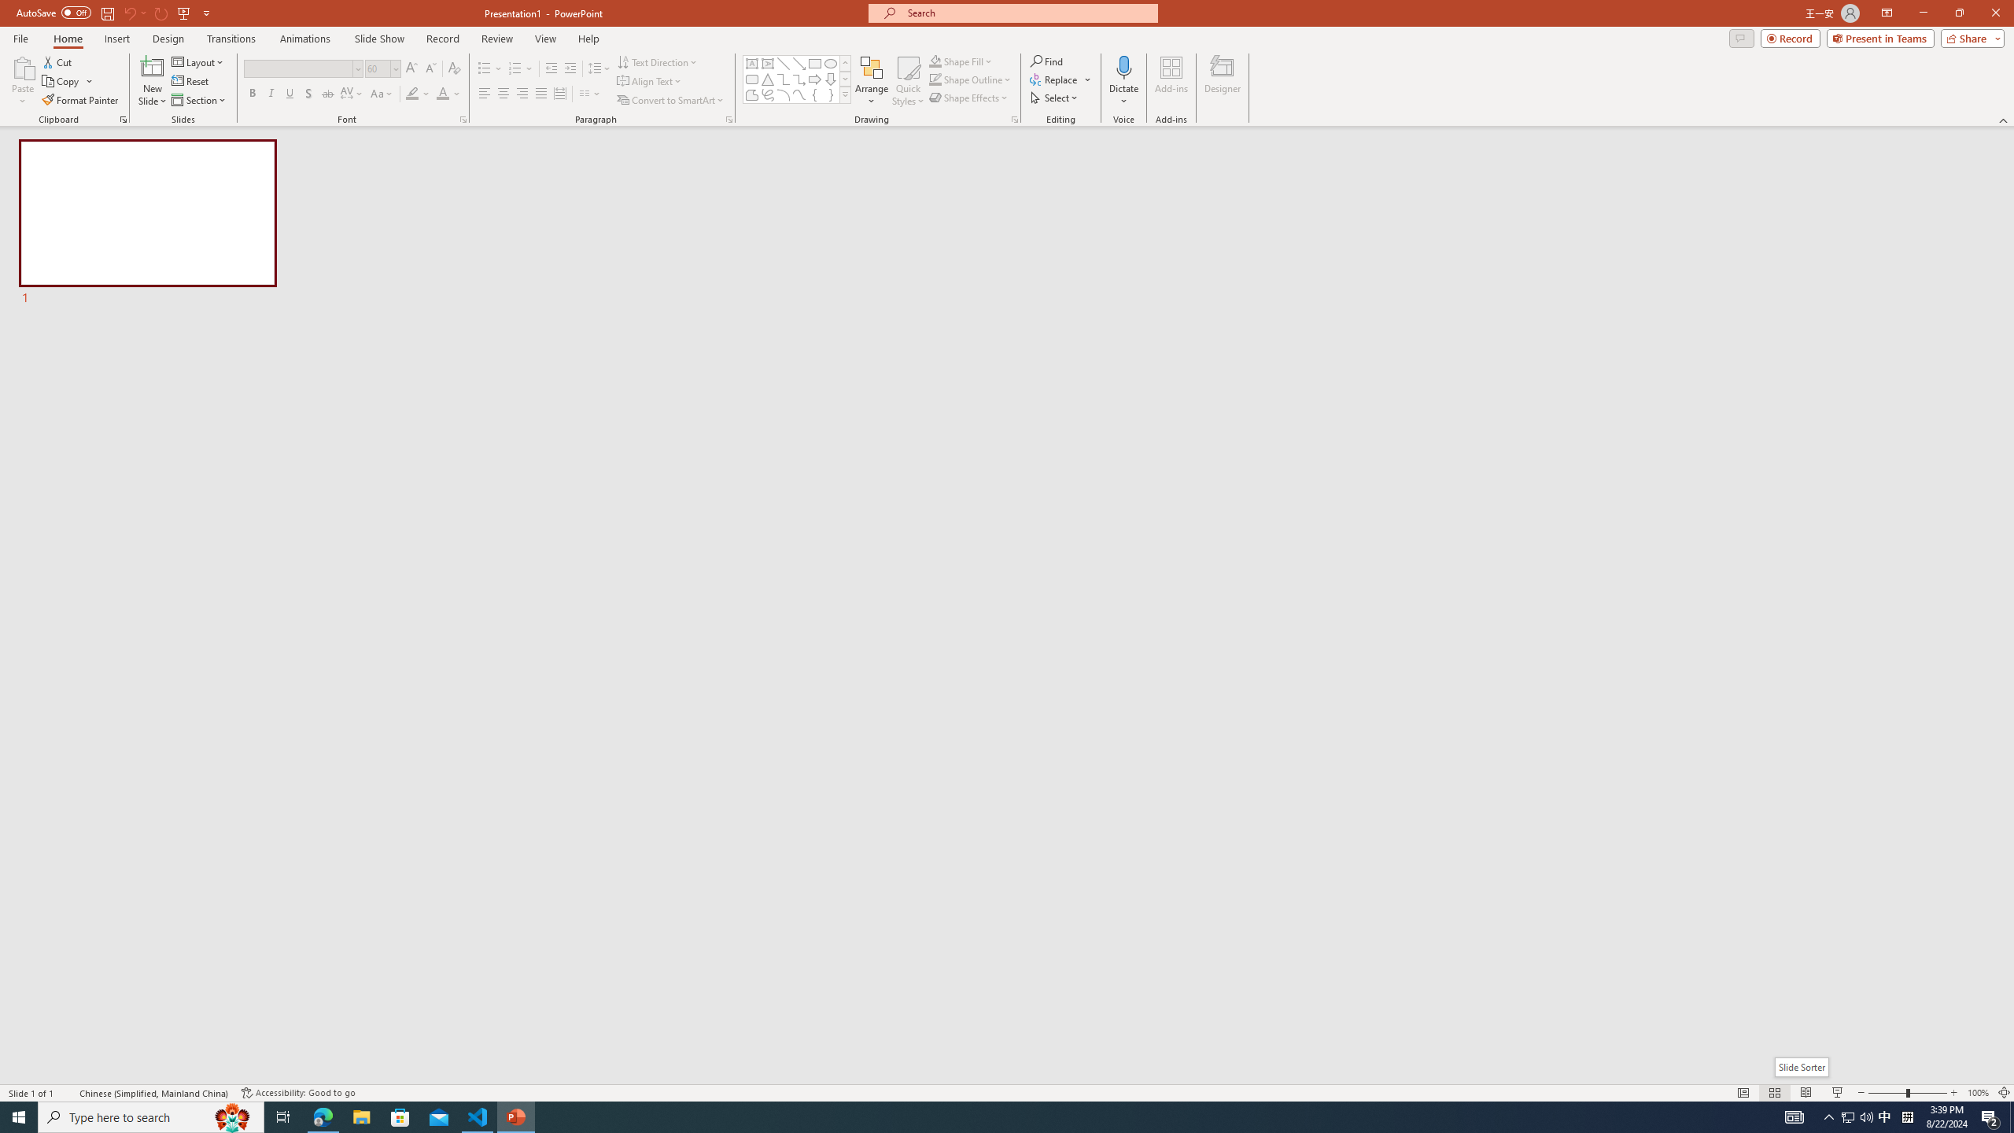  I want to click on Shape Effects, so click(969, 98).